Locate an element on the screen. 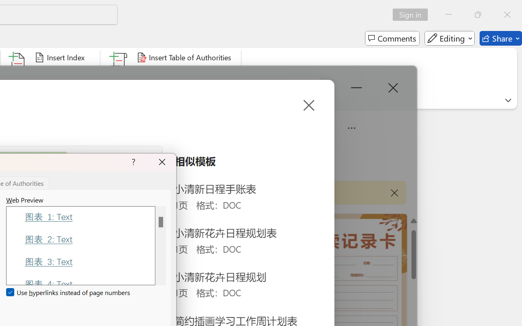 Image resolution: width=522 pixels, height=326 pixels. Insert Table of Authorities... is located at coordinates (185, 57).